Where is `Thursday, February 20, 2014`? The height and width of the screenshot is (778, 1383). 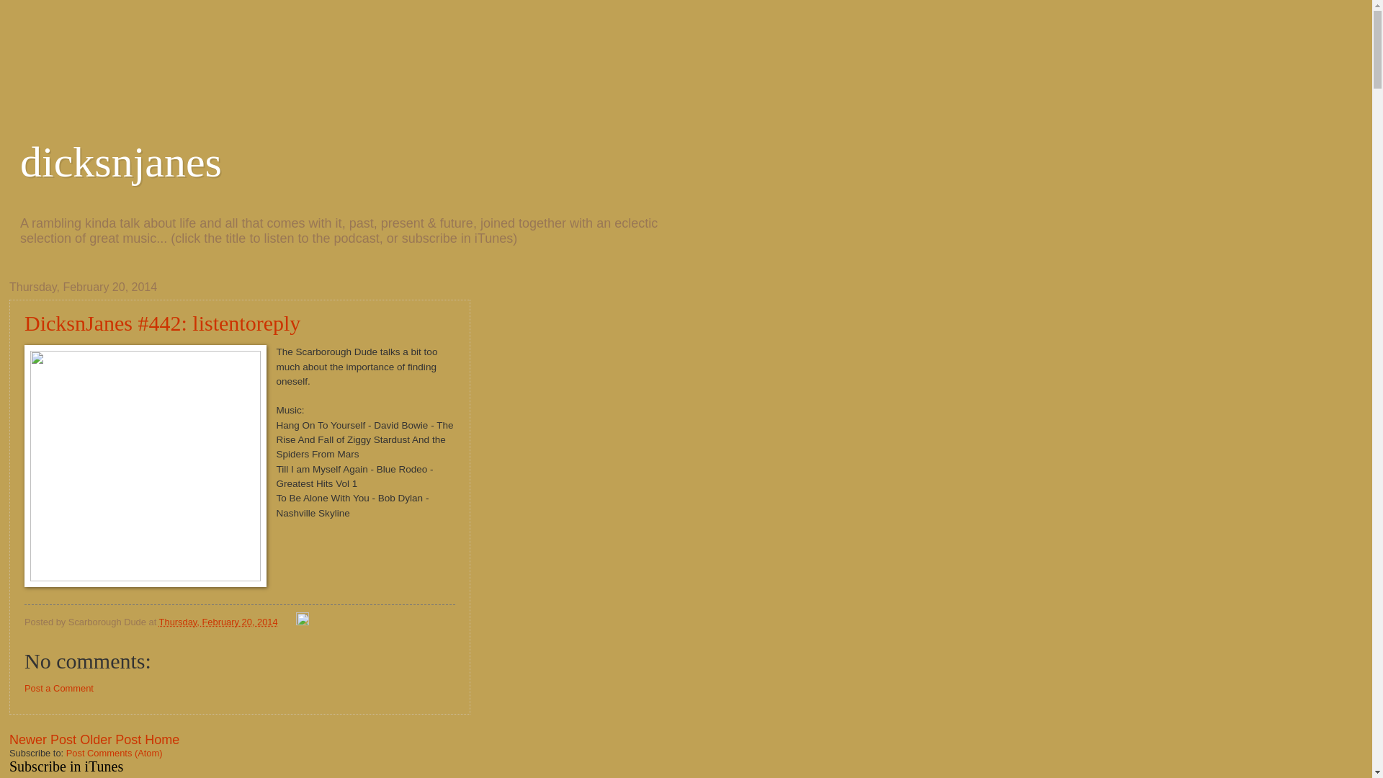
Thursday, February 20, 2014 is located at coordinates (218, 622).